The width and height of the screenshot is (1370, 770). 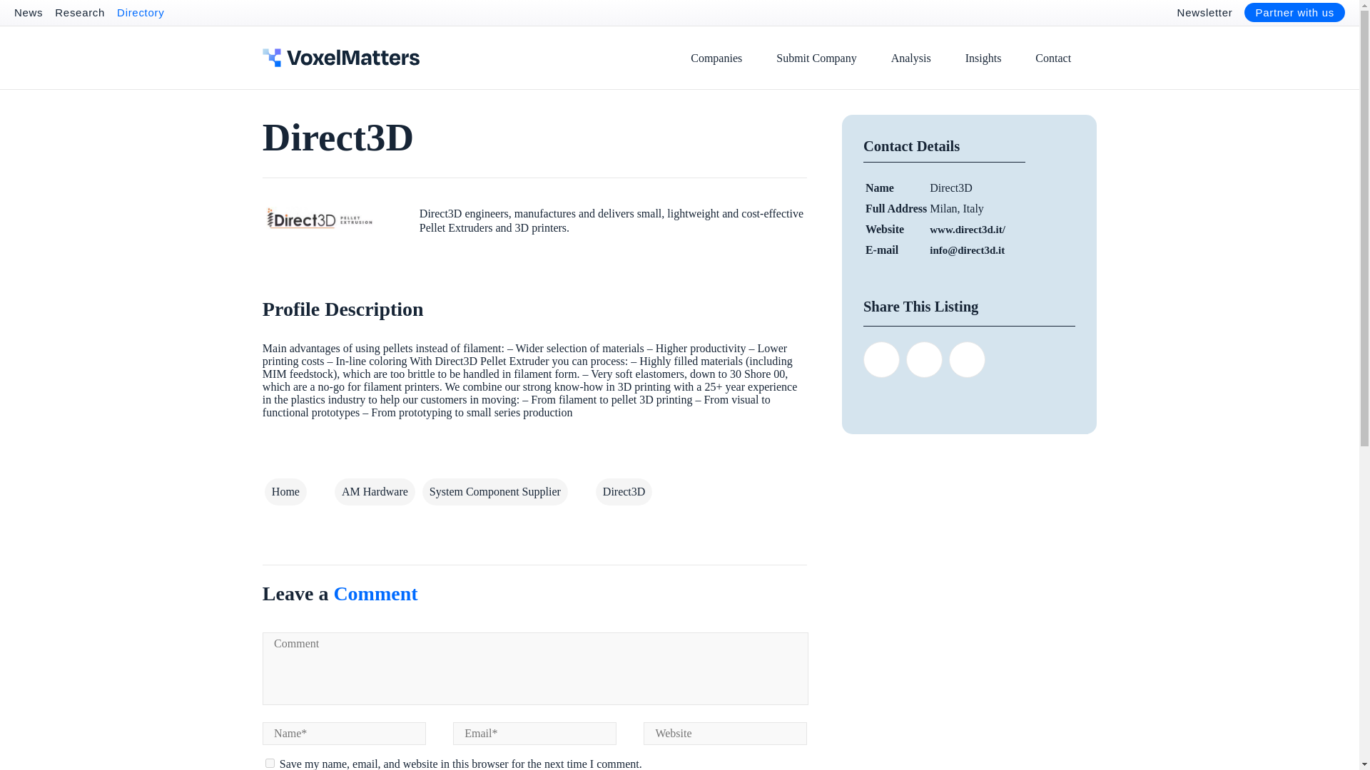 I want to click on Direct3D, so click(x=624, y=491).